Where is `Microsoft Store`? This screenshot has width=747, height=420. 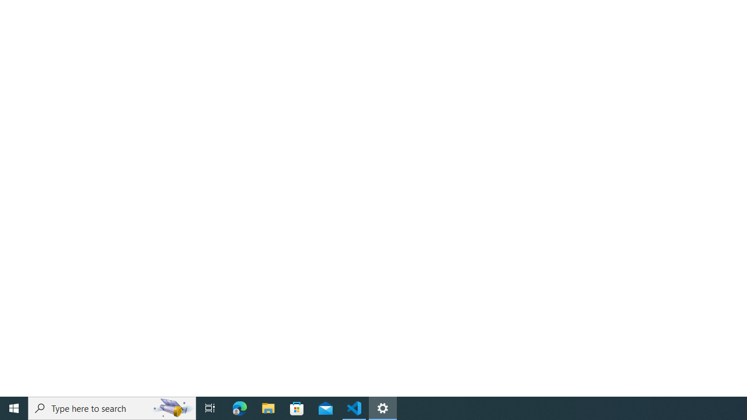
Microsoft Store is located at coordinates (297, 408).